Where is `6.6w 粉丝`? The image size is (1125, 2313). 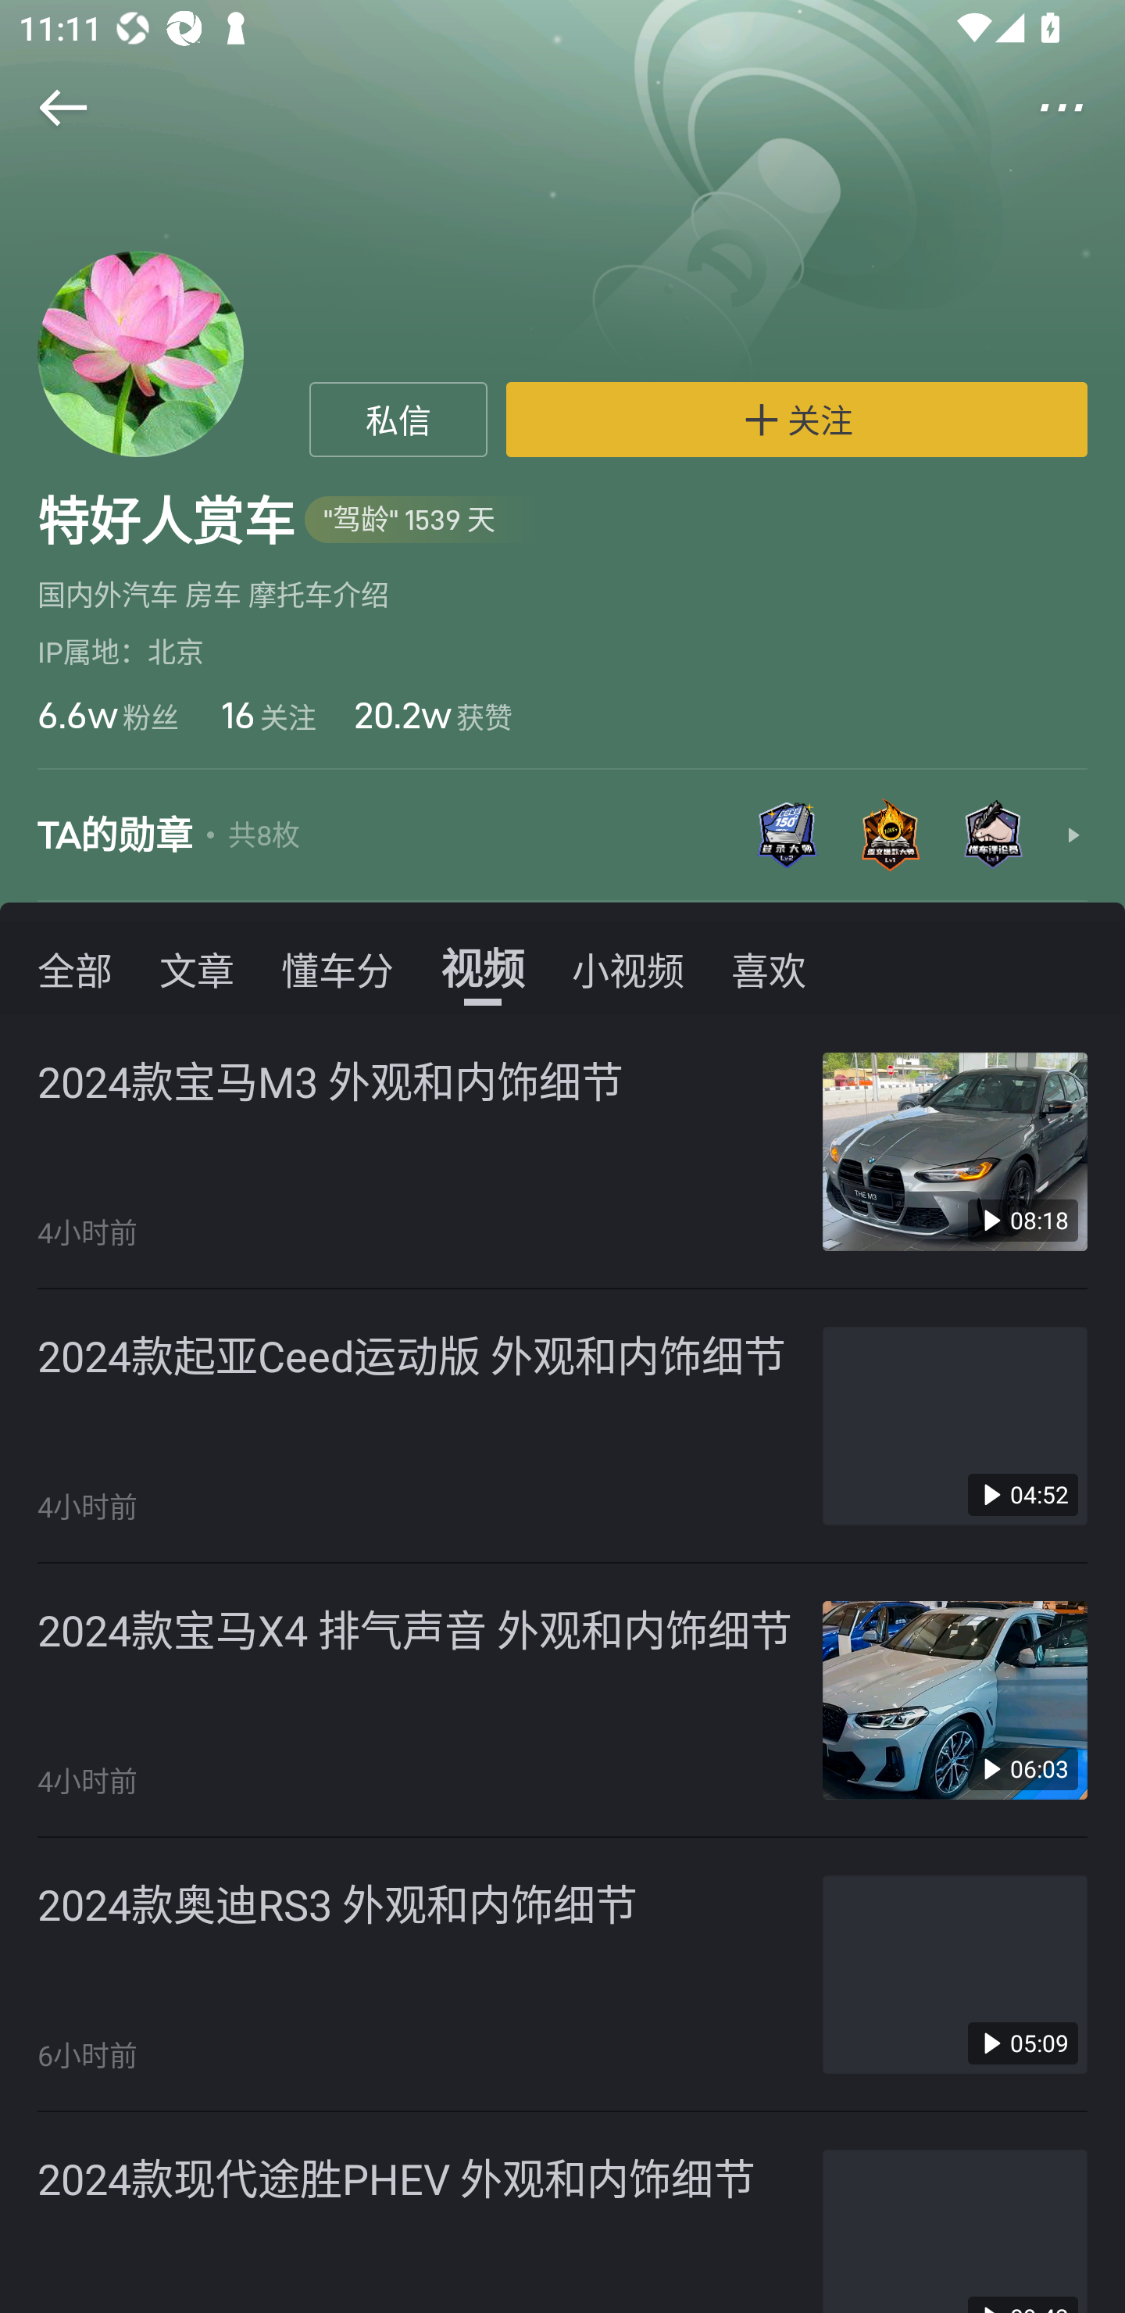 6.6w 粉丝 is located at coordinates (108, 714).